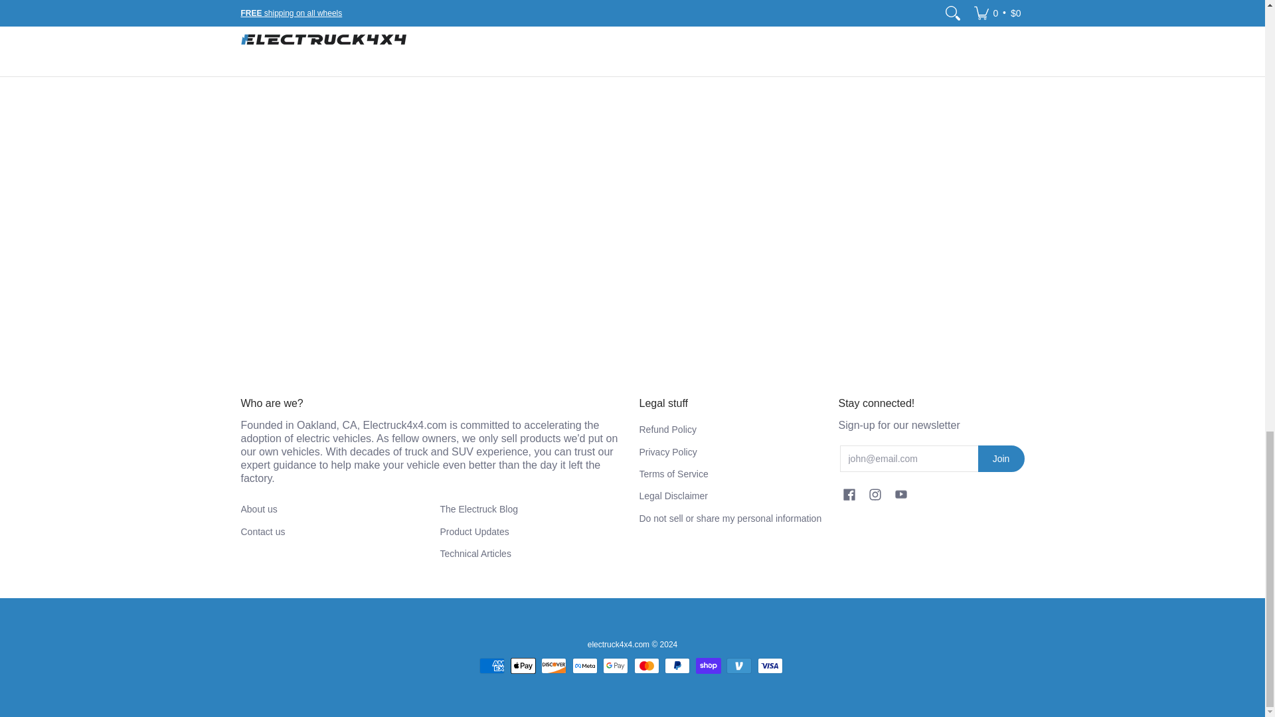 Image resolution: width=1275 pixels, height=717 pixels. I want to click on Apple Pay, so click(523, 666).